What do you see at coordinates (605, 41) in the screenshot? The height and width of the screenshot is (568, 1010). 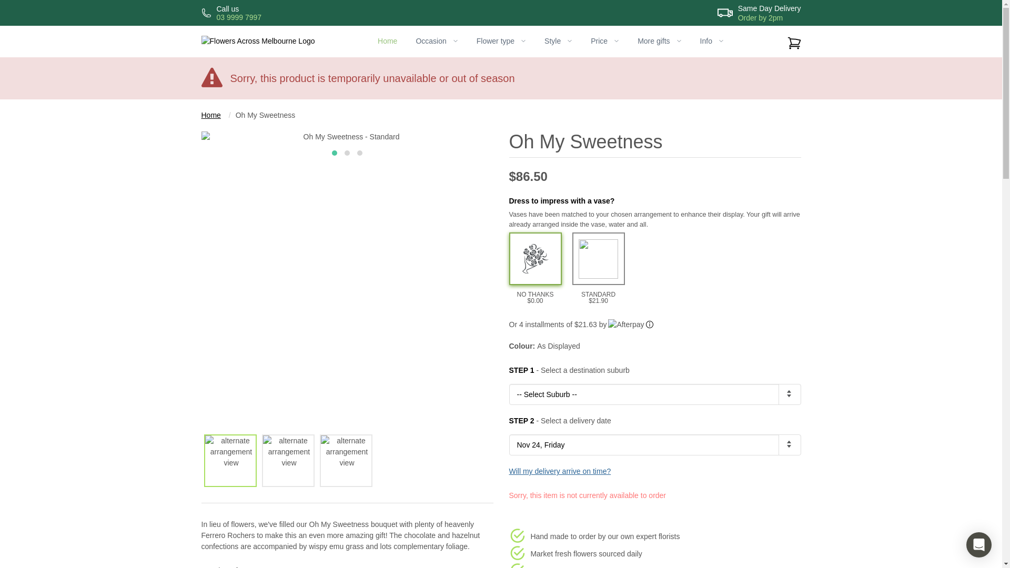 I see `Price` at bounding box center [605, 41].